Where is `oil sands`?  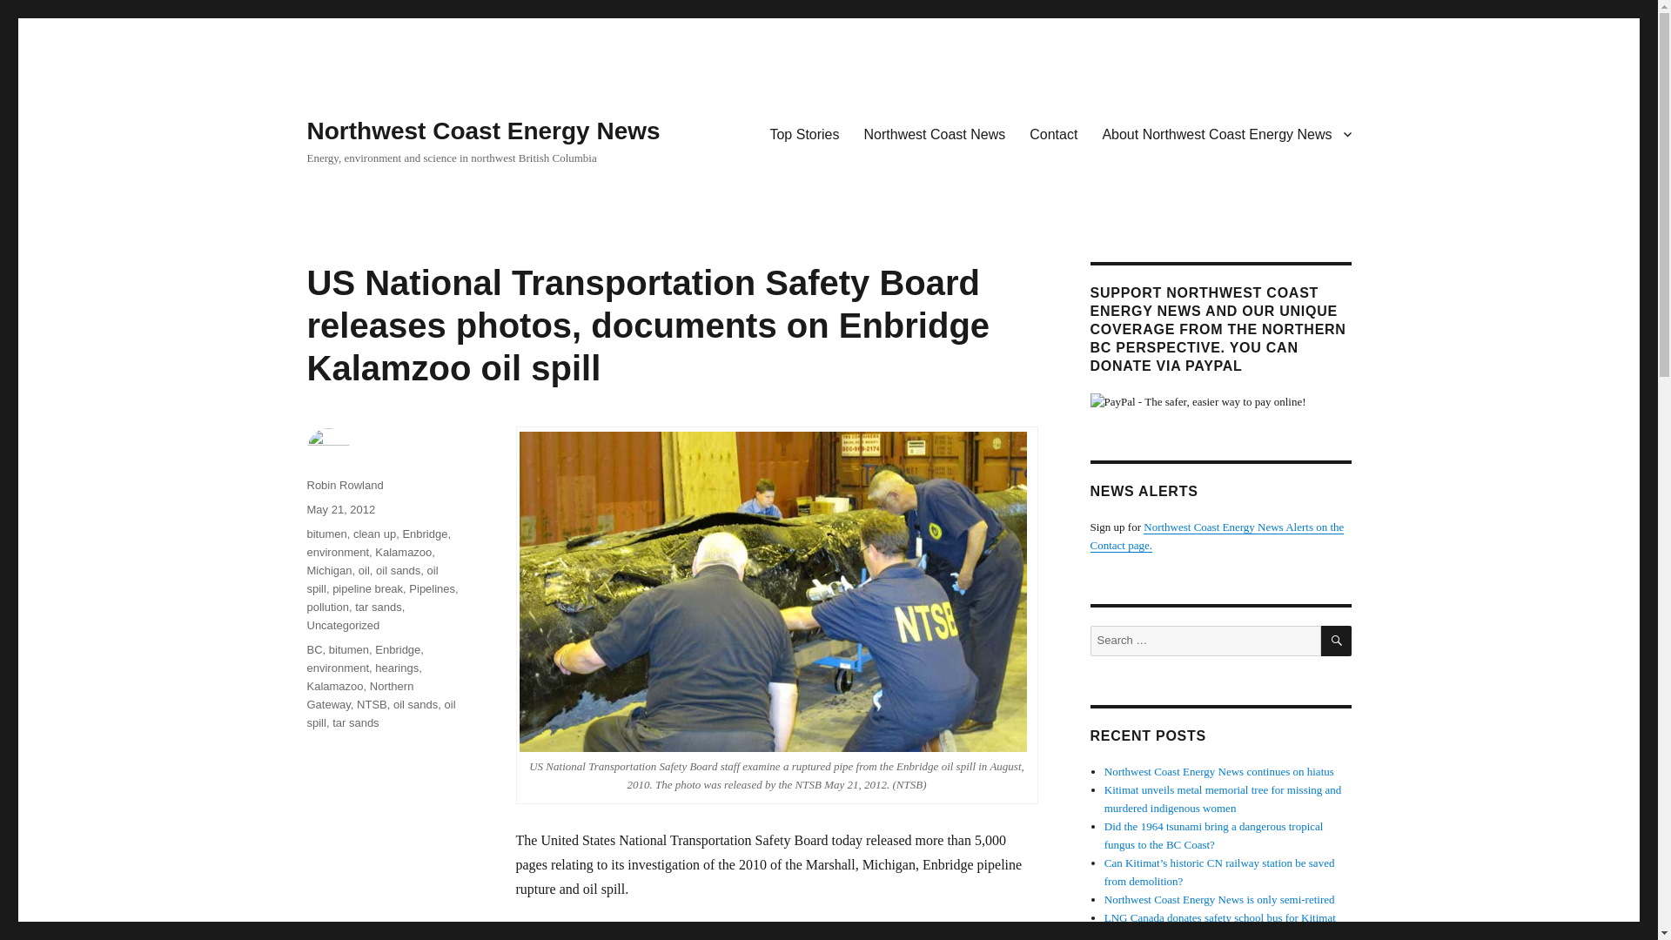
oil sands is located at coordinates (399, 571).